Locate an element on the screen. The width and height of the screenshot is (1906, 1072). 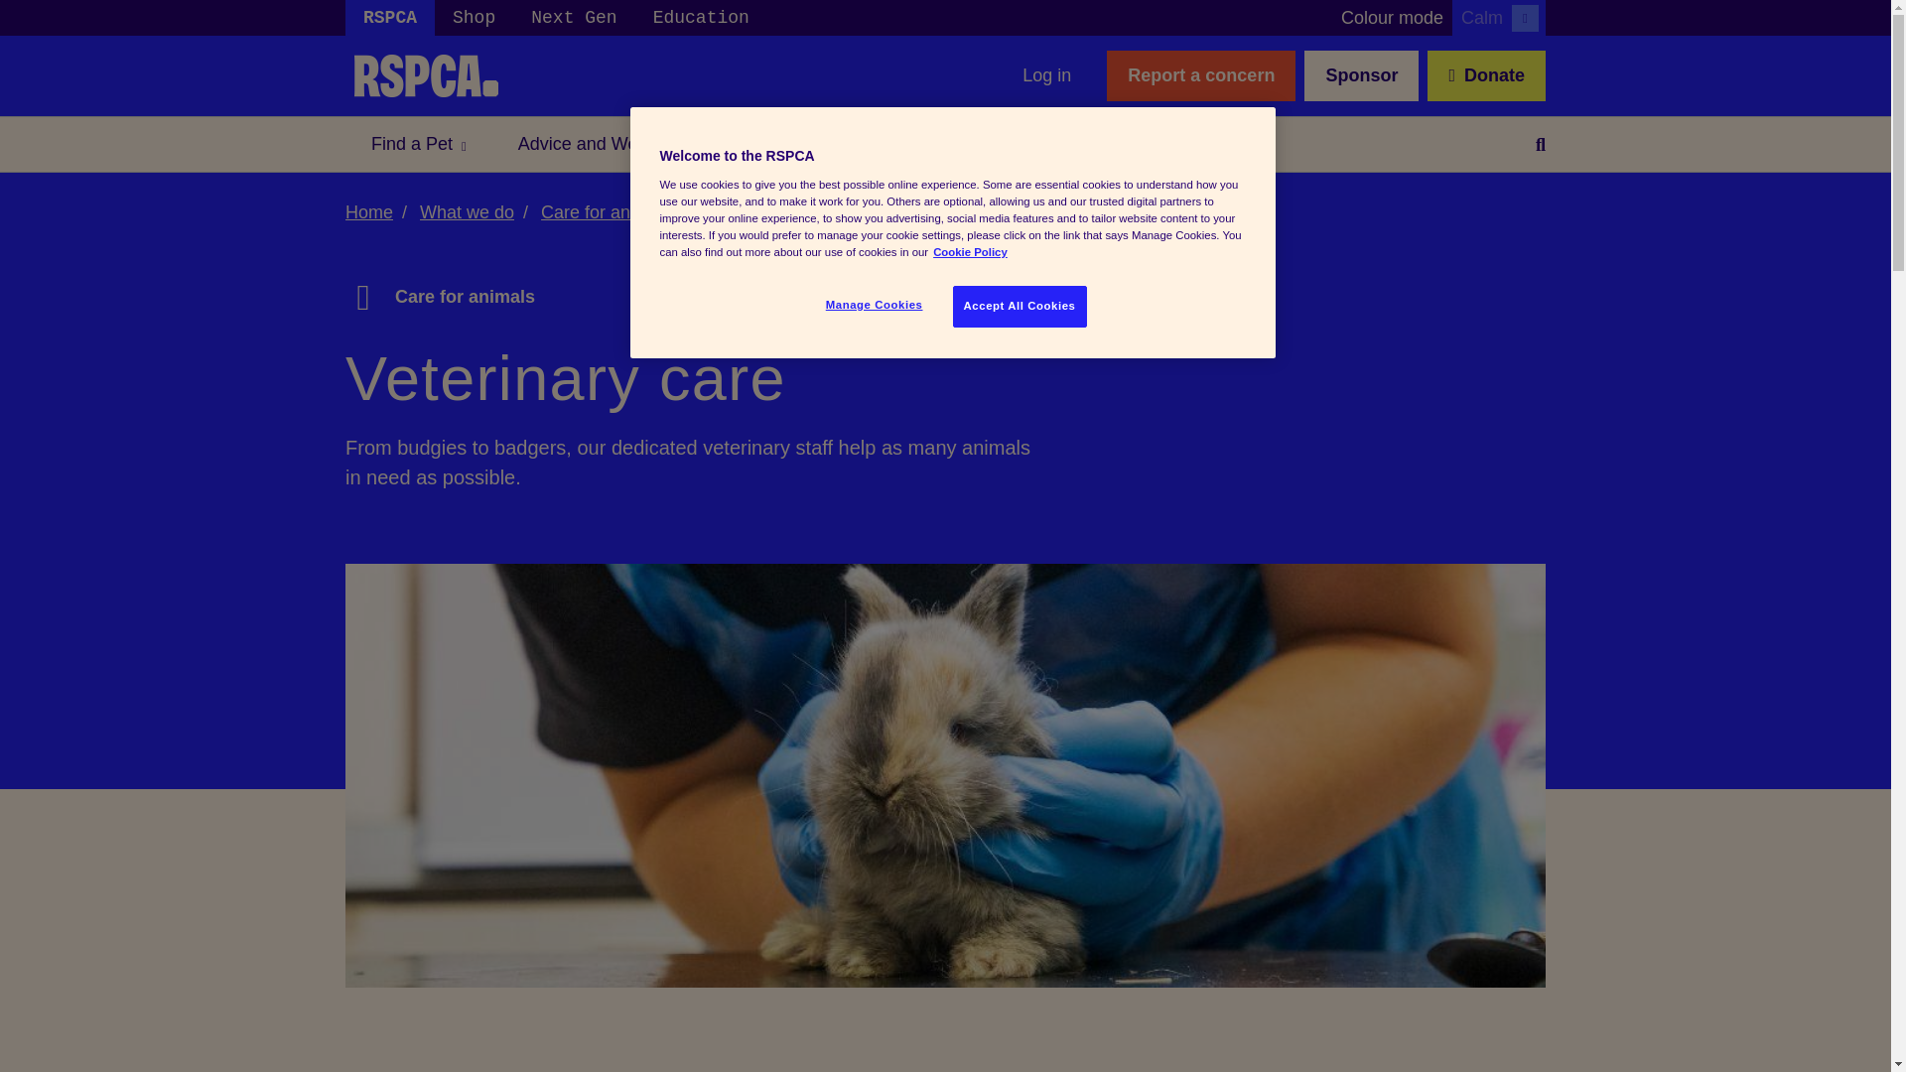
Shop is located at coordinates (473, 18).